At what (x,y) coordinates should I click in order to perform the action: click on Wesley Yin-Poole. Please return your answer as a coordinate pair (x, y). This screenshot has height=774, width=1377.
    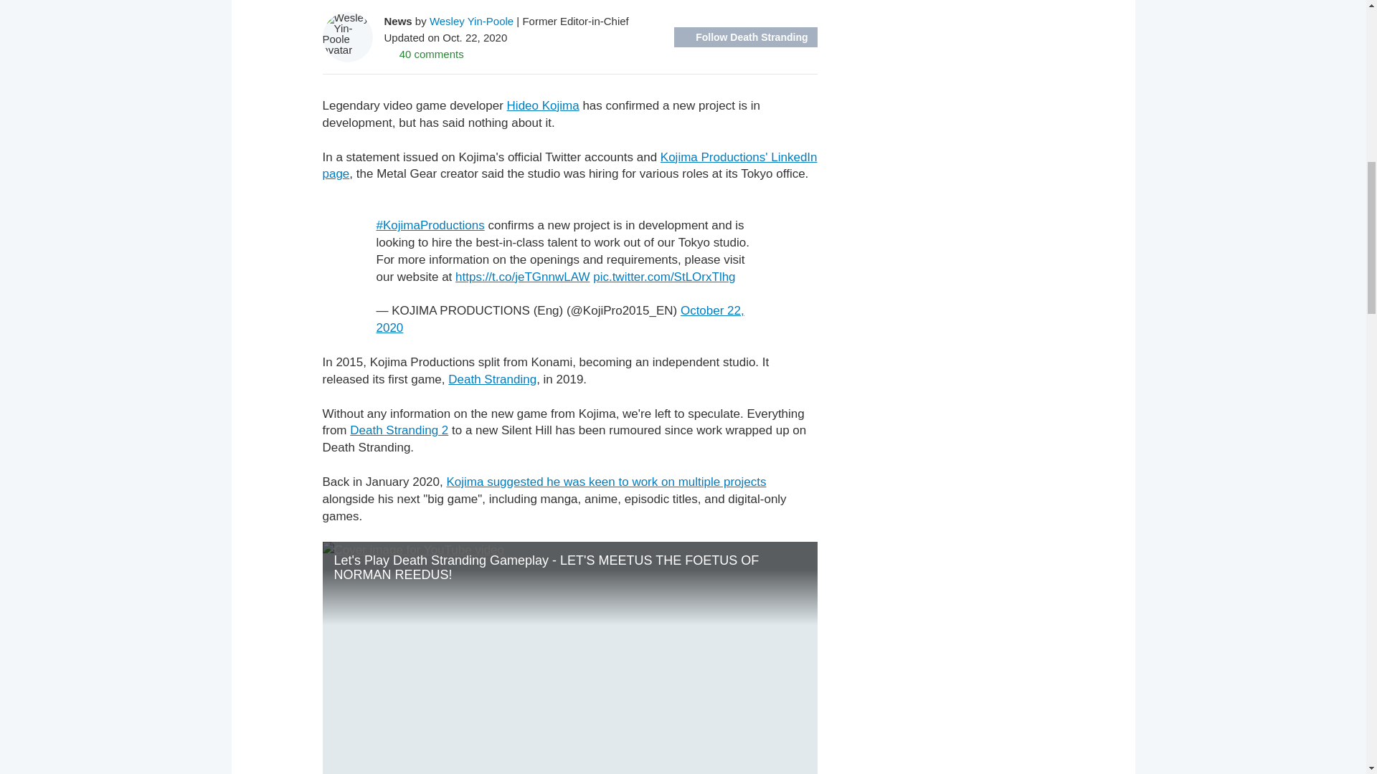
    Looking at the image, I should click on (472, 20).